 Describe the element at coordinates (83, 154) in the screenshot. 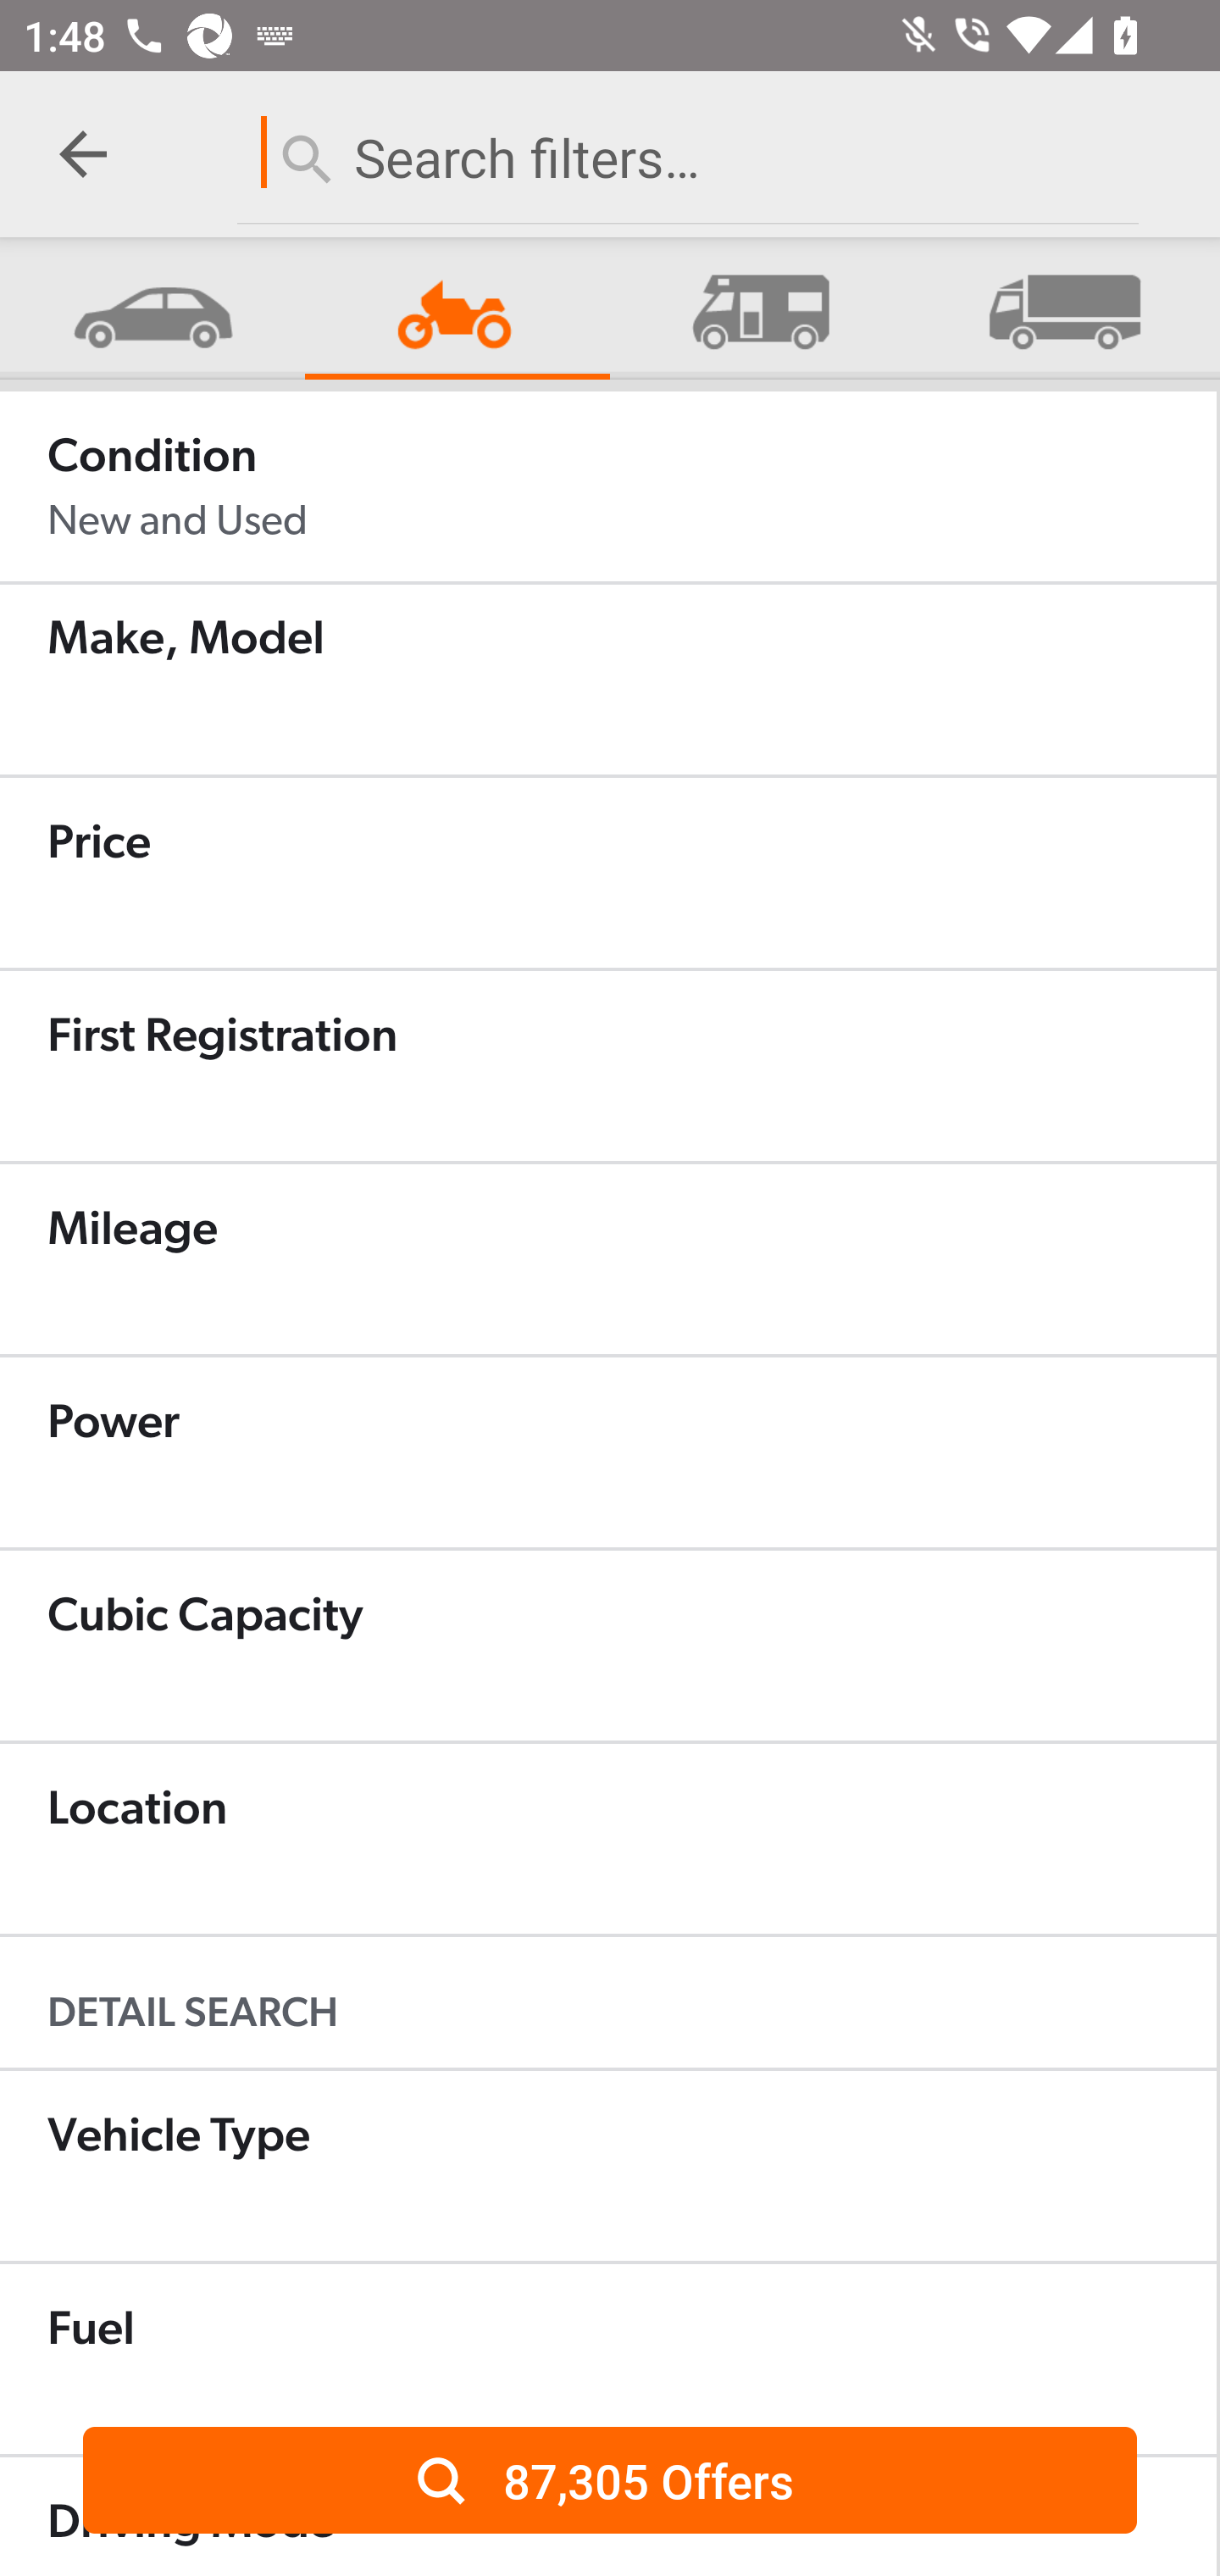

I see `Collapse` at that location.